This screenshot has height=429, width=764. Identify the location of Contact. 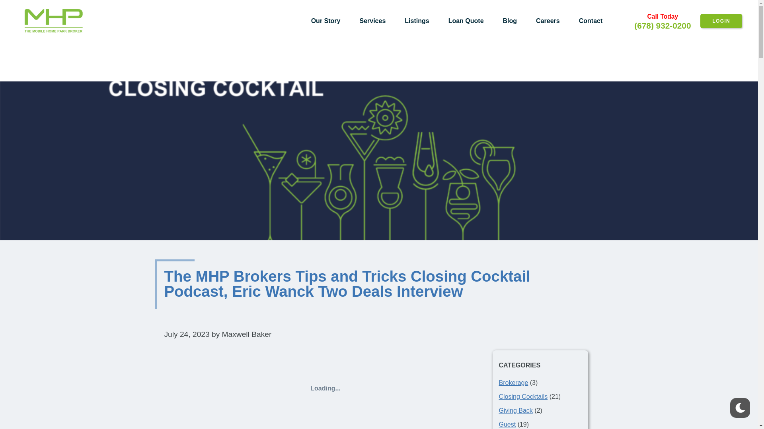
(591, 21).